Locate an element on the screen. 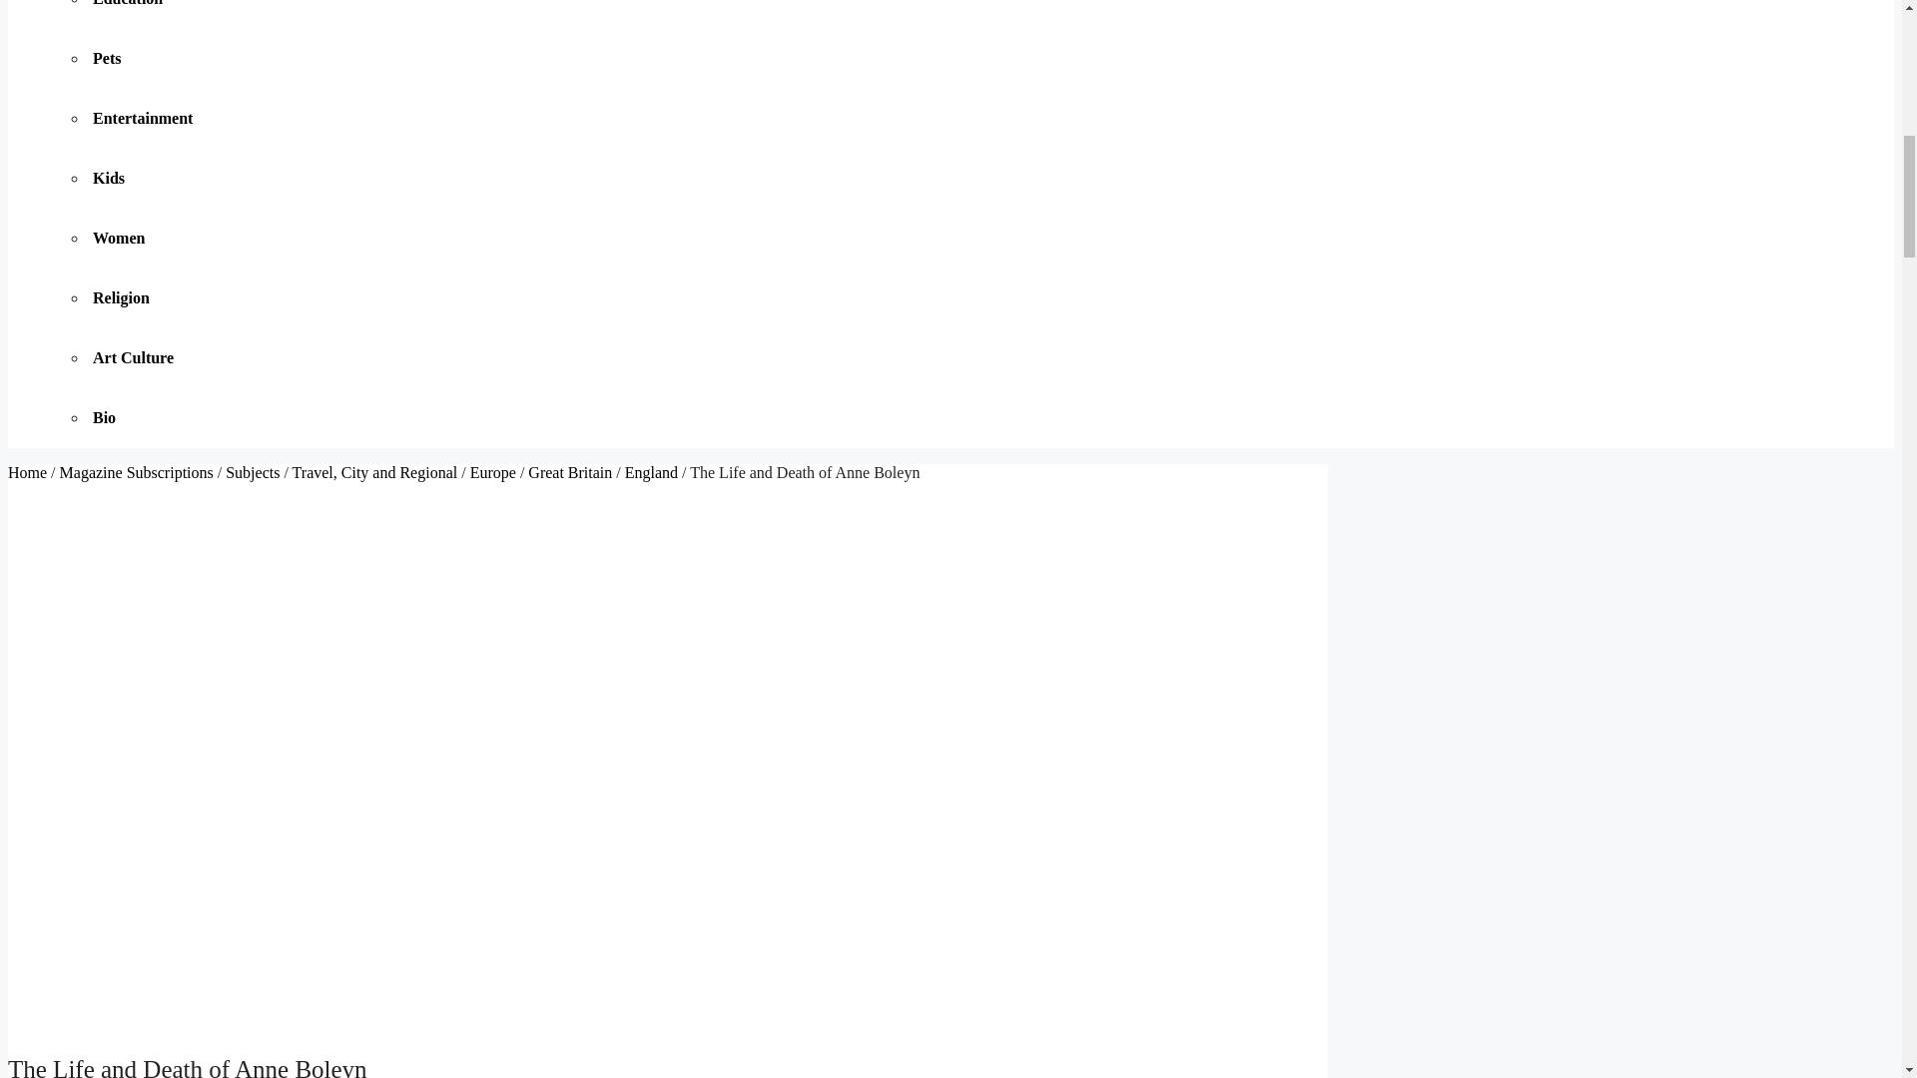  Magazine Subscriptions is located at coordinates (136, 472).